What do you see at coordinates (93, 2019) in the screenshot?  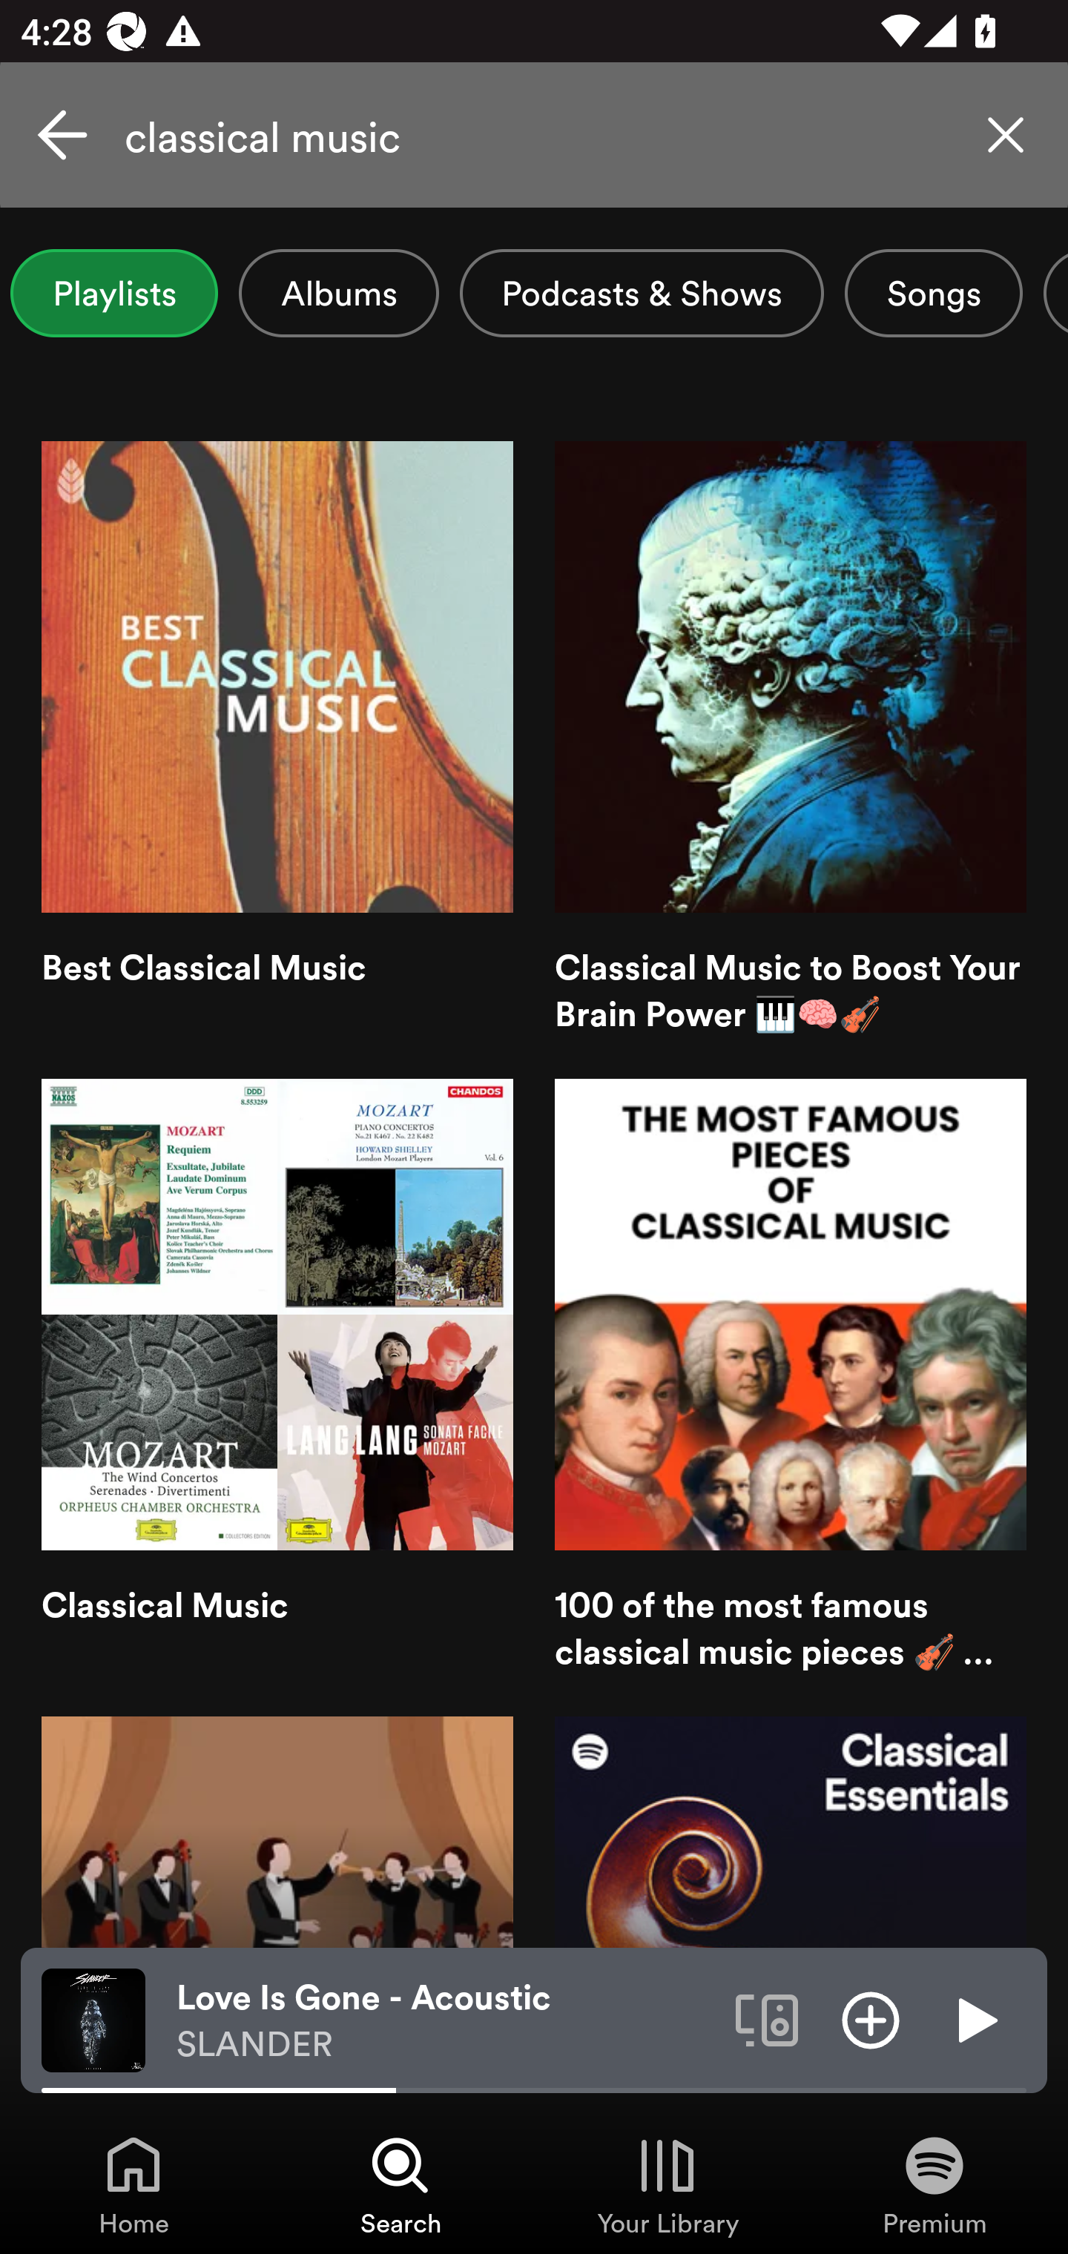 I see `The cover art of the currently playing track` at bounding box center [93, 2019].